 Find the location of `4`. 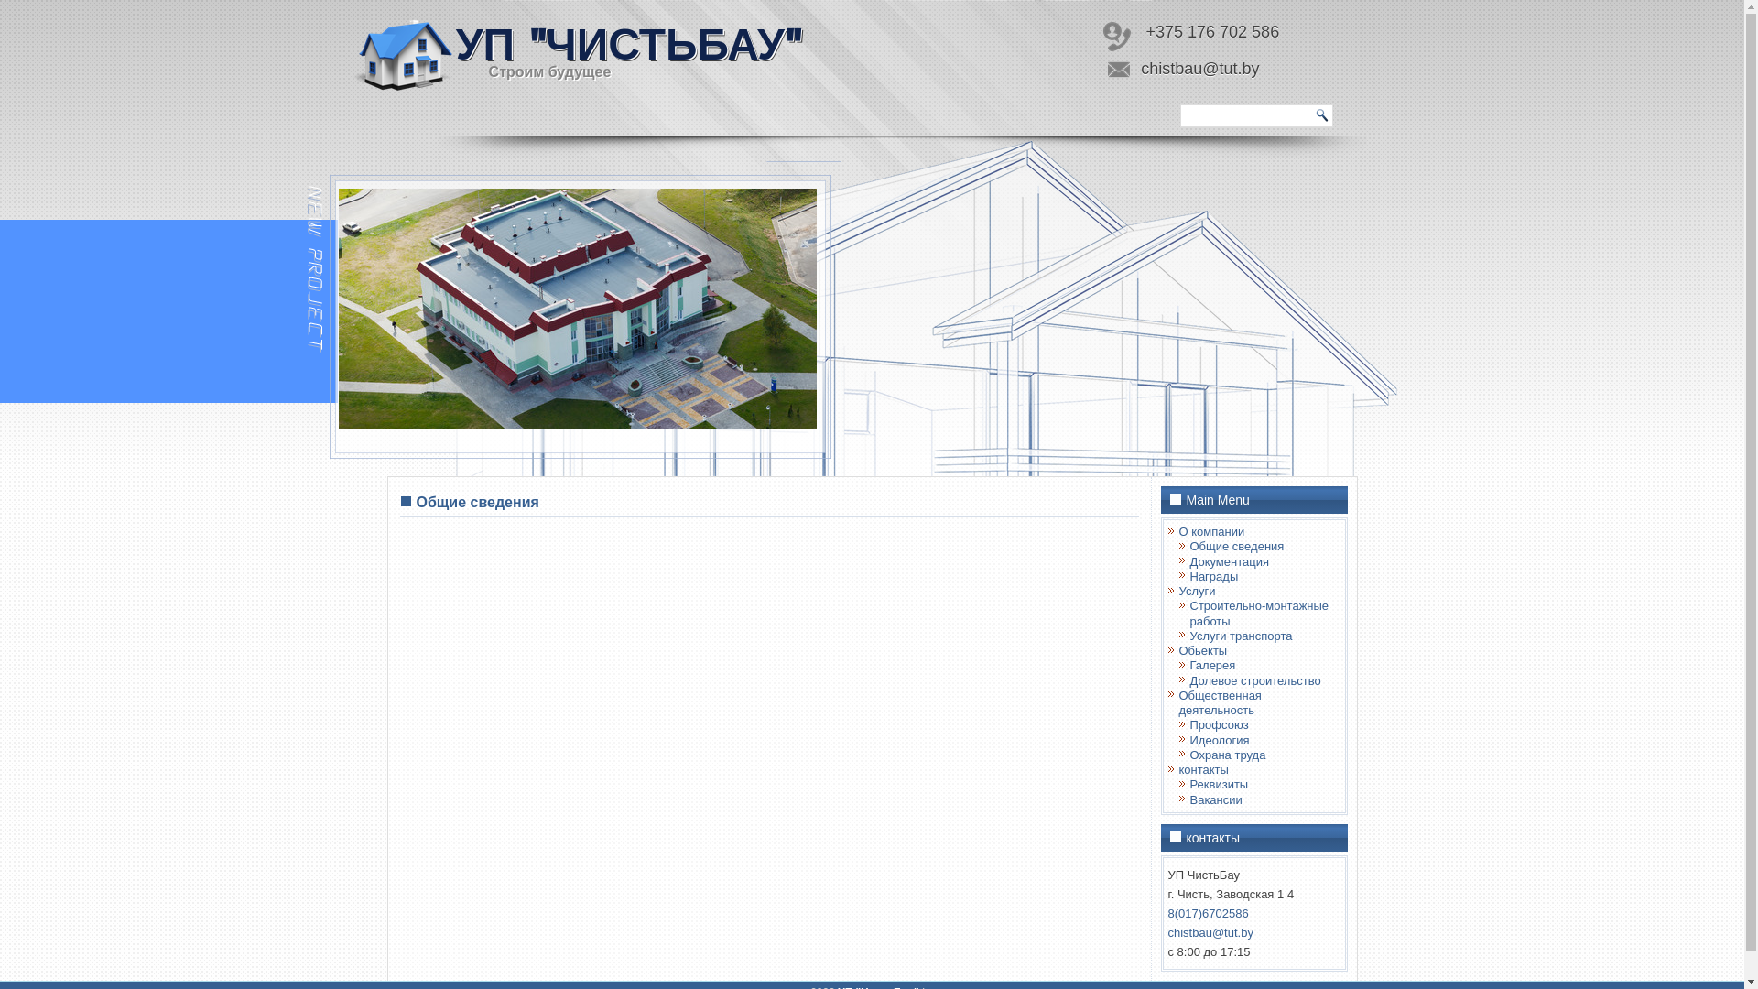

4 is located at coordinates (602, 444).